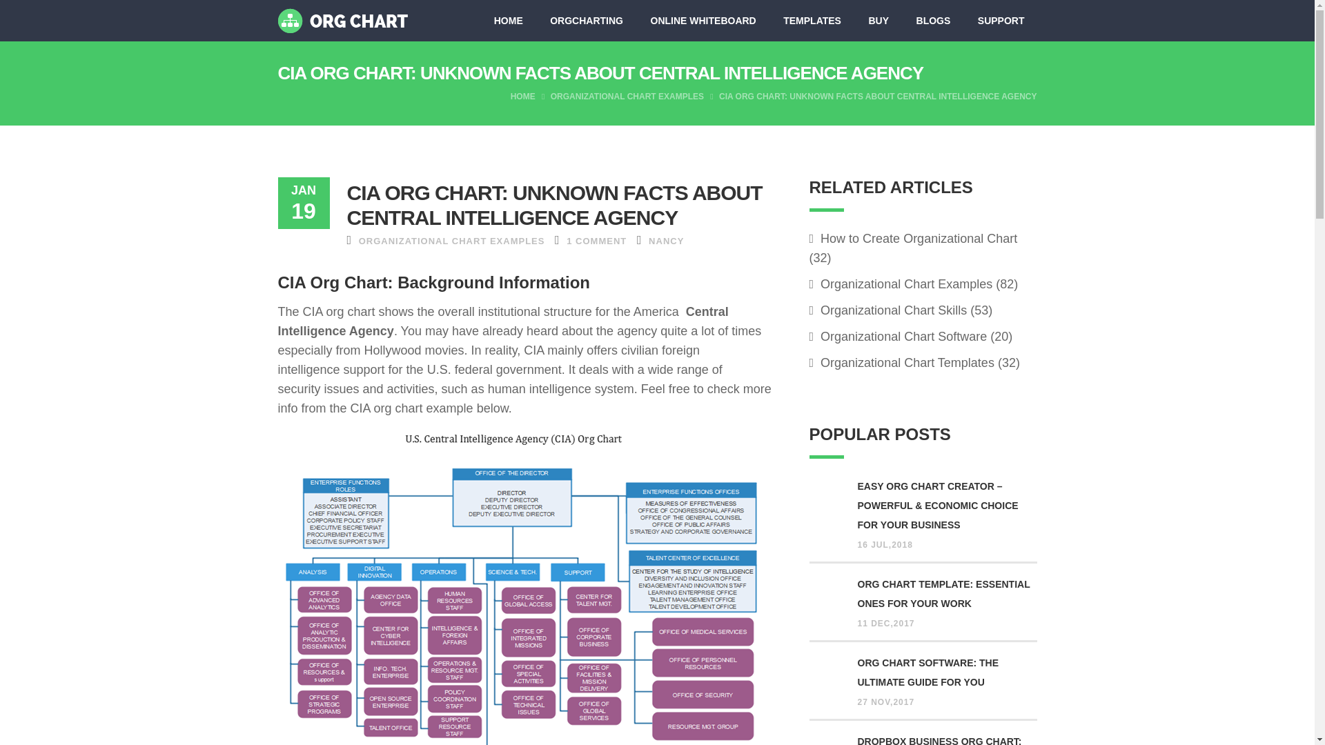 The image size is (1325, 745). I want to click on ONLINE WHITEBOARD, so click(703, 21).